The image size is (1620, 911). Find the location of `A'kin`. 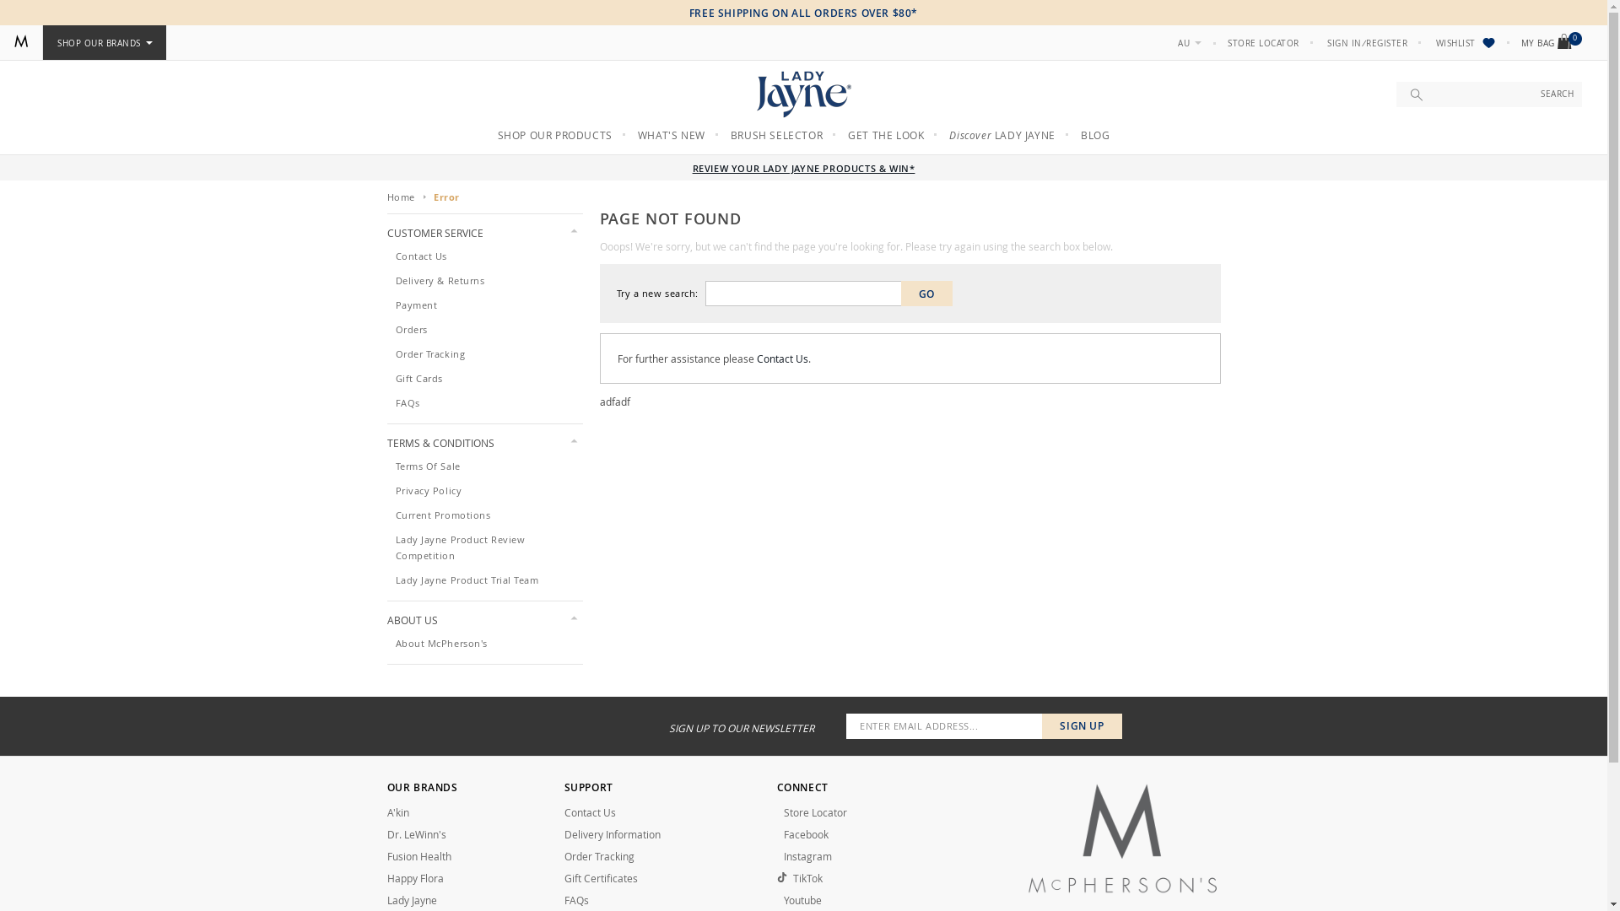

A'kin is located at coordinates (397, 812).